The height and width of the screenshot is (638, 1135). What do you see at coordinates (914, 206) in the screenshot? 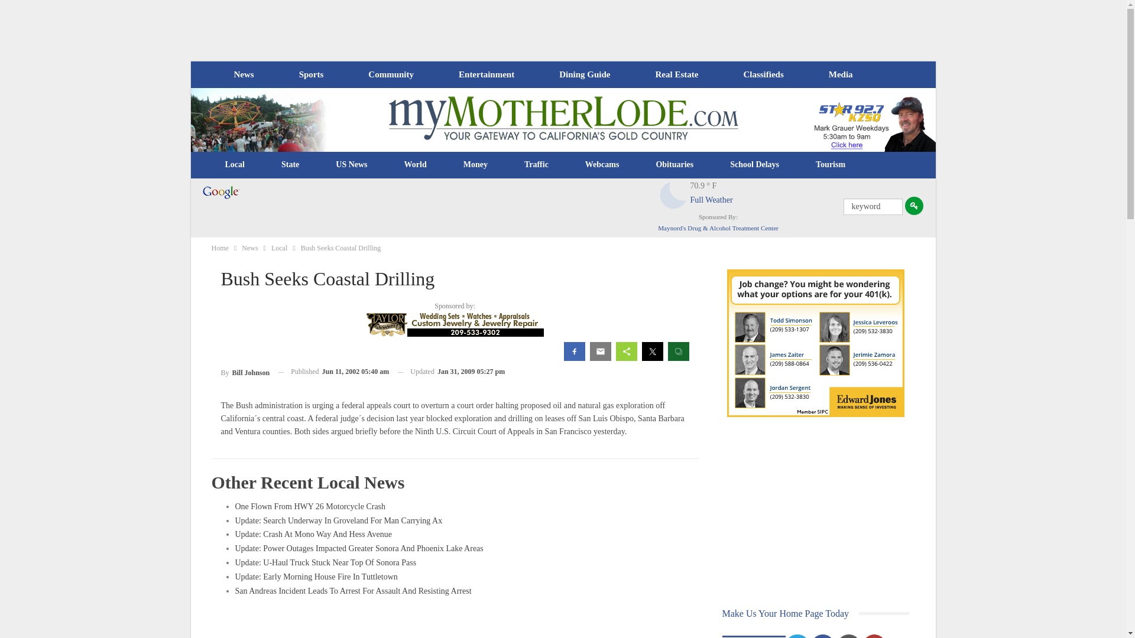
I see `Submit` at bounding box center [914, 206].